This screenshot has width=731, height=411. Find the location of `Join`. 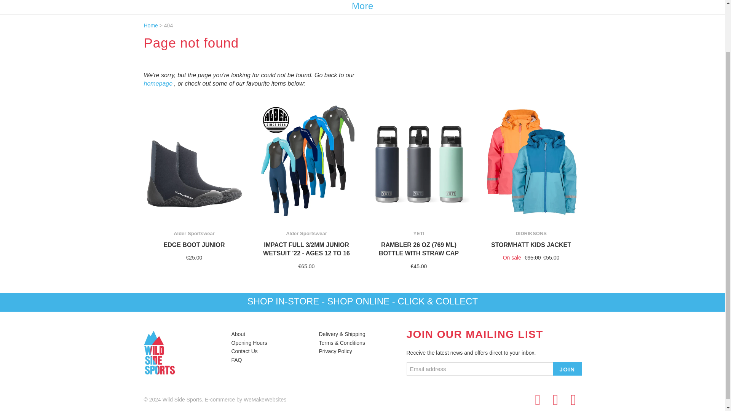

Join is located at coordinates (567, 369).